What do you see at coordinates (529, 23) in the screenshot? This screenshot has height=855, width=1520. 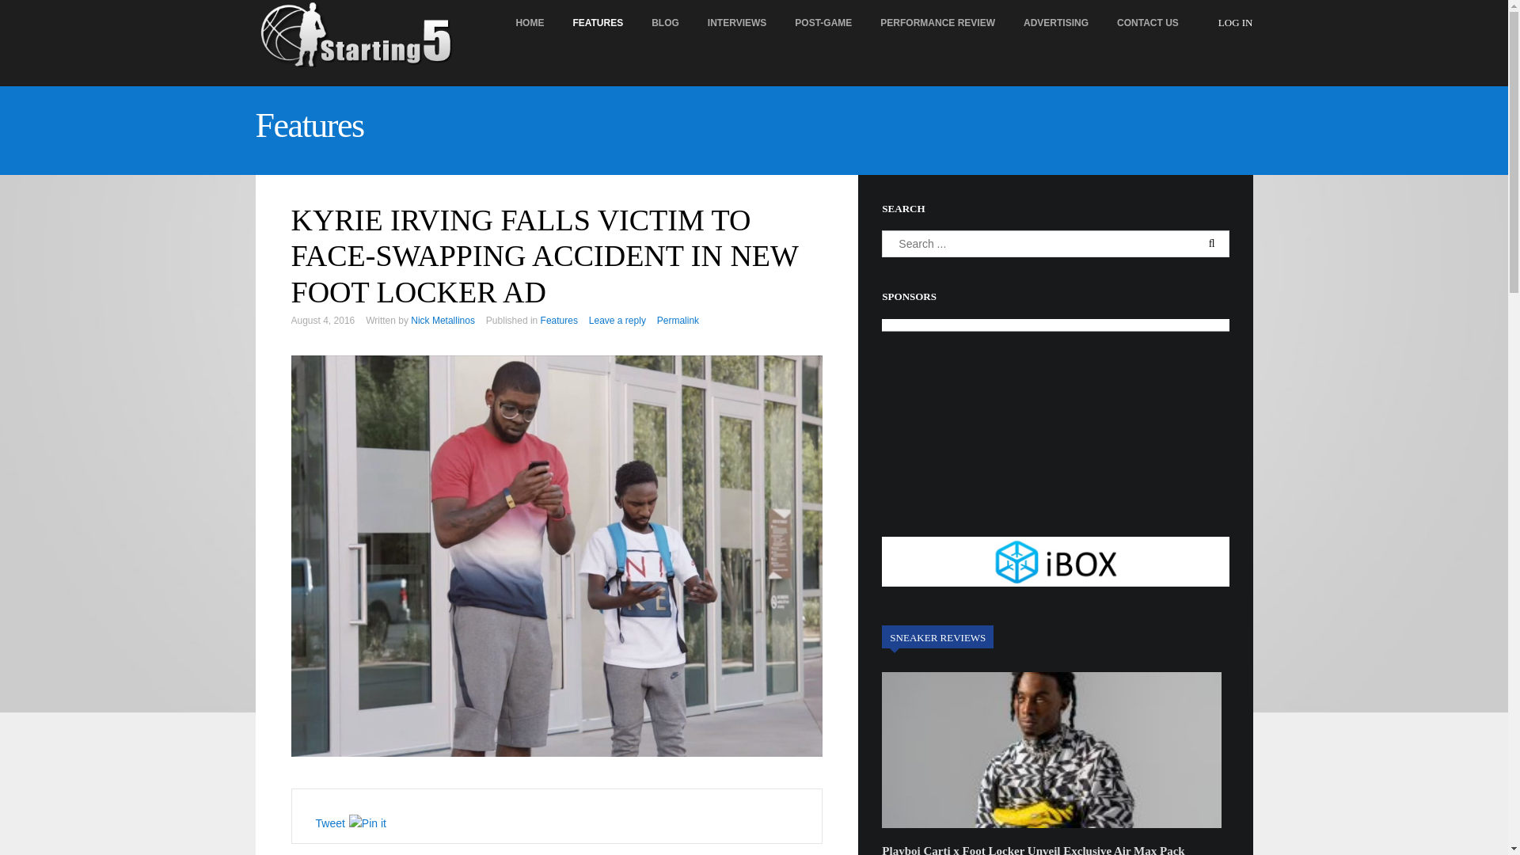 I see `HOME` at bounding box center [529, 23].